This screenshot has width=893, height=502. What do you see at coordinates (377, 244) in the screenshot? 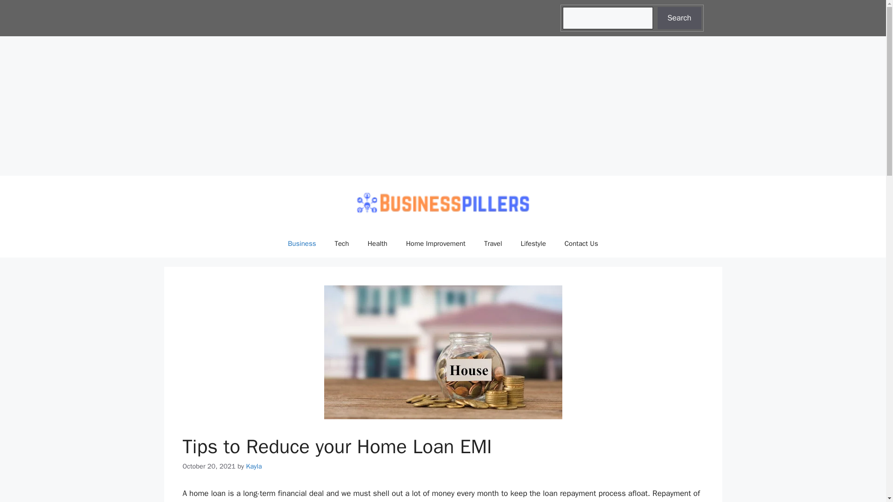
I see `Health` at bounding box center [377, 244].